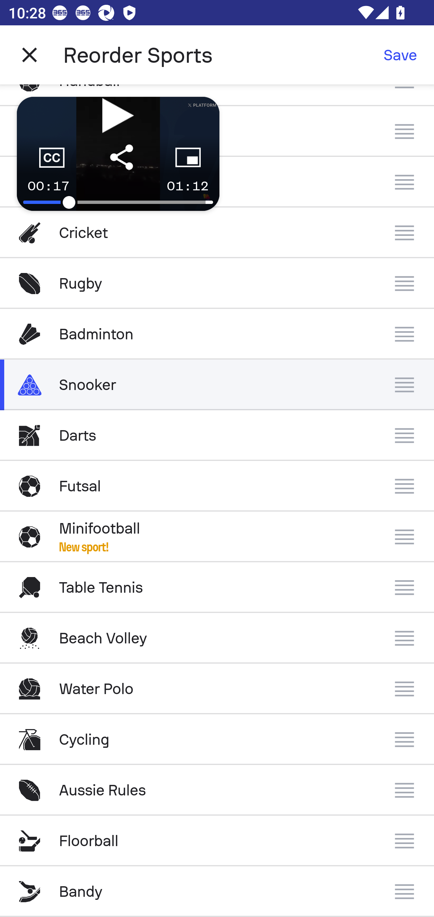  What do you see at coordinates (217, 233) in the screenshot?
I see `Cricket` at bounding box center [217, 233].